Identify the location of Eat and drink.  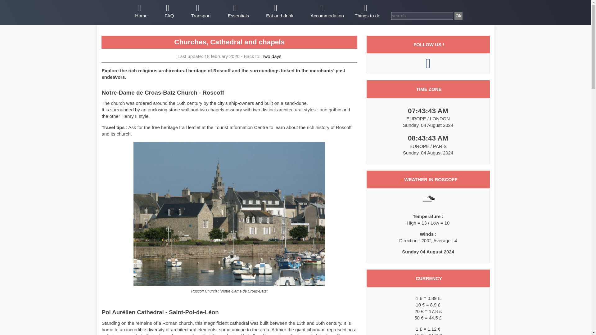
(280, 12).